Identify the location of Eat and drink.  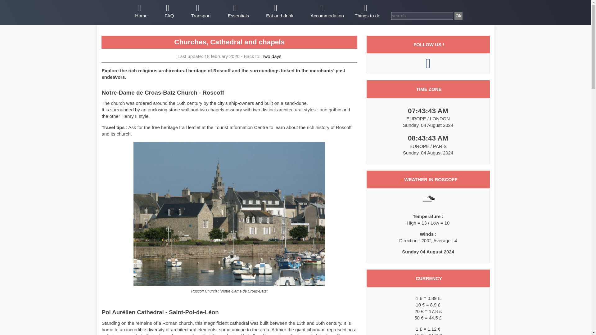
(280, 12).